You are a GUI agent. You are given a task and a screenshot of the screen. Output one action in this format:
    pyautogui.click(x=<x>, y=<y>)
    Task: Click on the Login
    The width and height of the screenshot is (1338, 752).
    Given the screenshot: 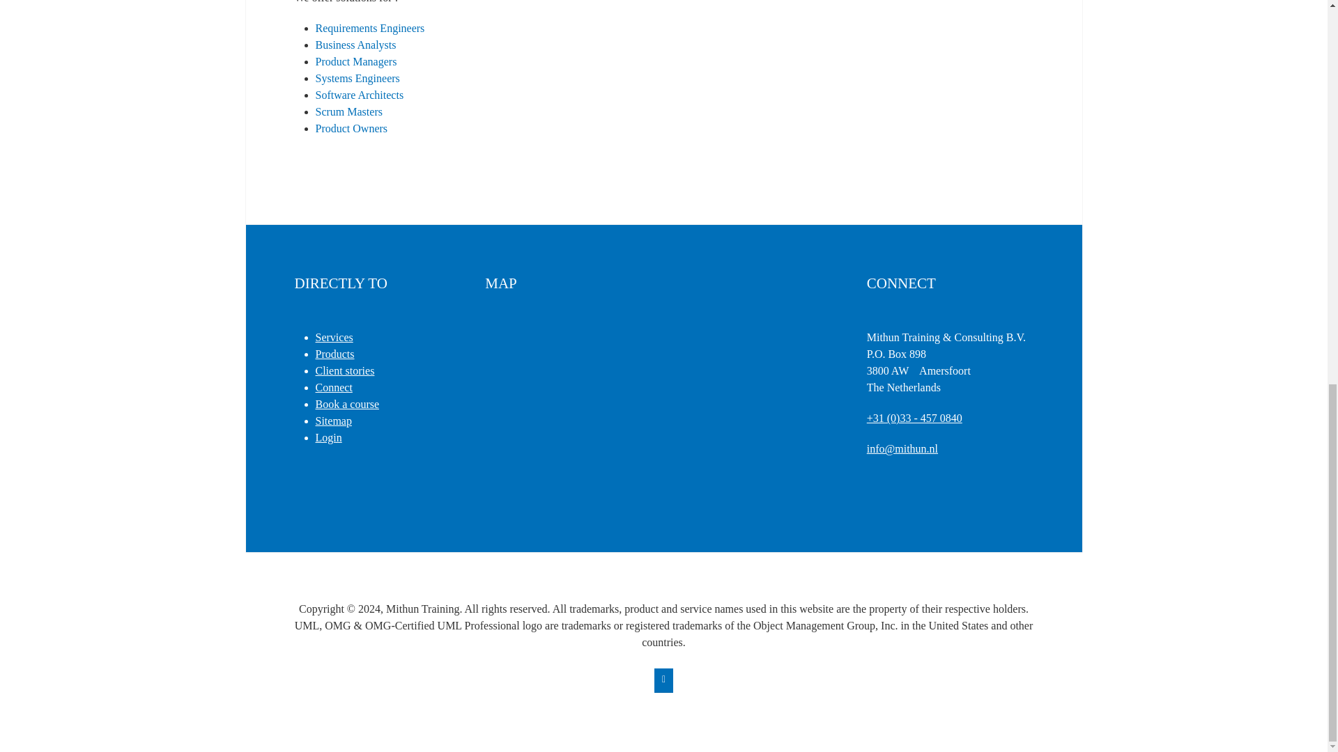 What is the action you would take?
    pyautogui.click(x=328, y=437)
    